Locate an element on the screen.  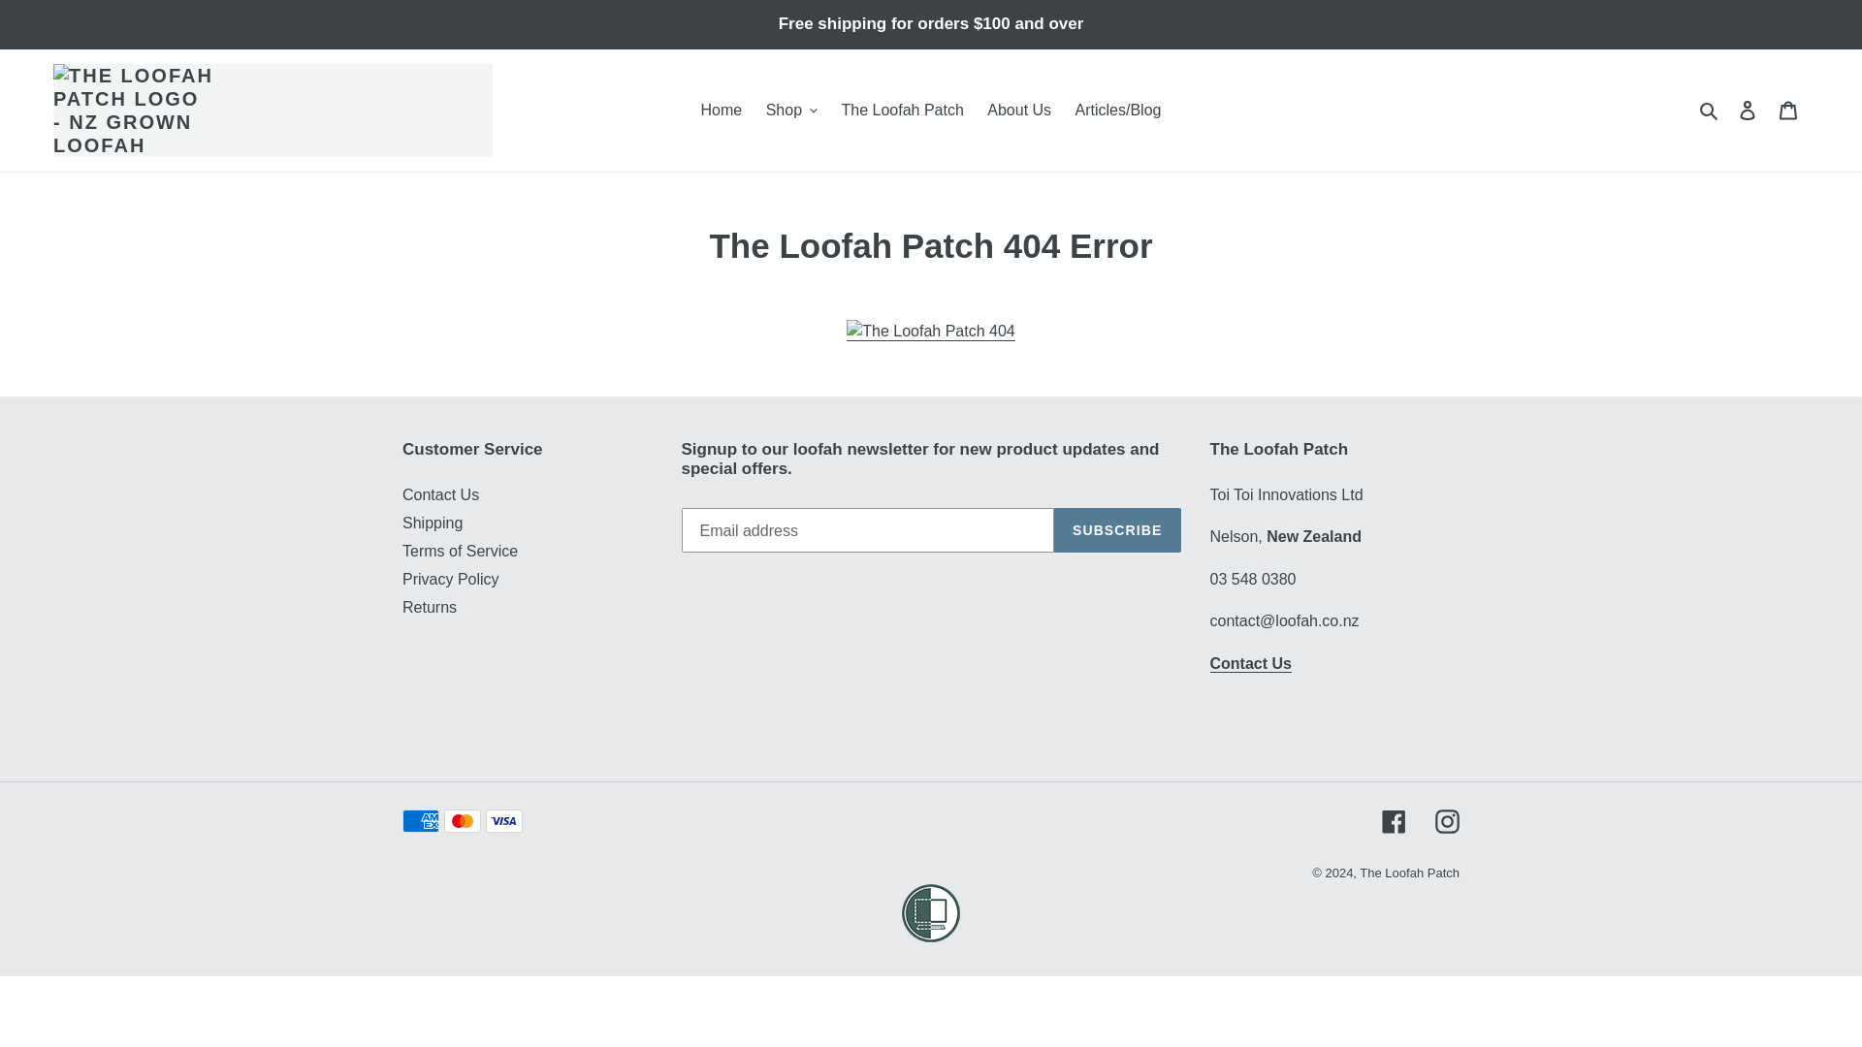
Terms of Service is located at coordinates (460, 551).